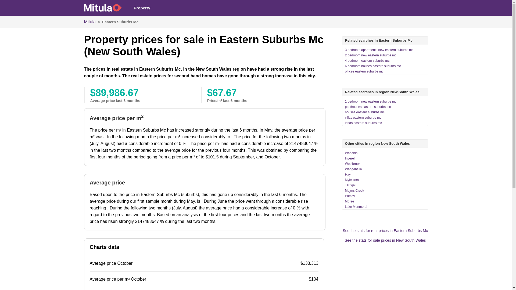 The image size is (516, 290). What do you see at coordinates (353, 164) in the screenshot?
I see `Woolbrook` at bounding box center [353, 164].